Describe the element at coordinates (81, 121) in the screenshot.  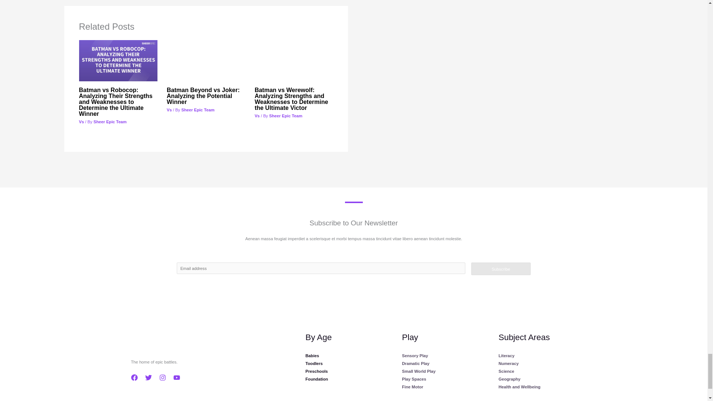
I see `Vs` at that location.